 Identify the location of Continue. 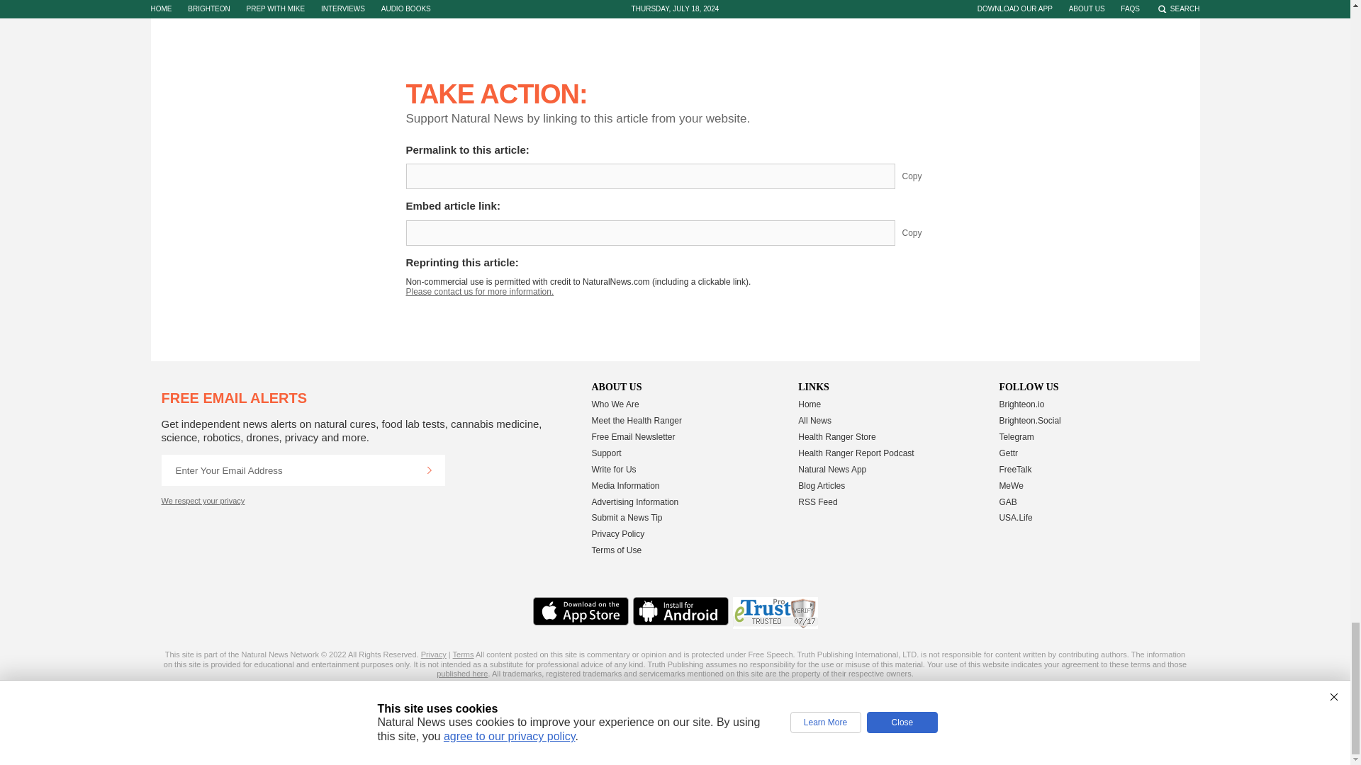
(429, 470).